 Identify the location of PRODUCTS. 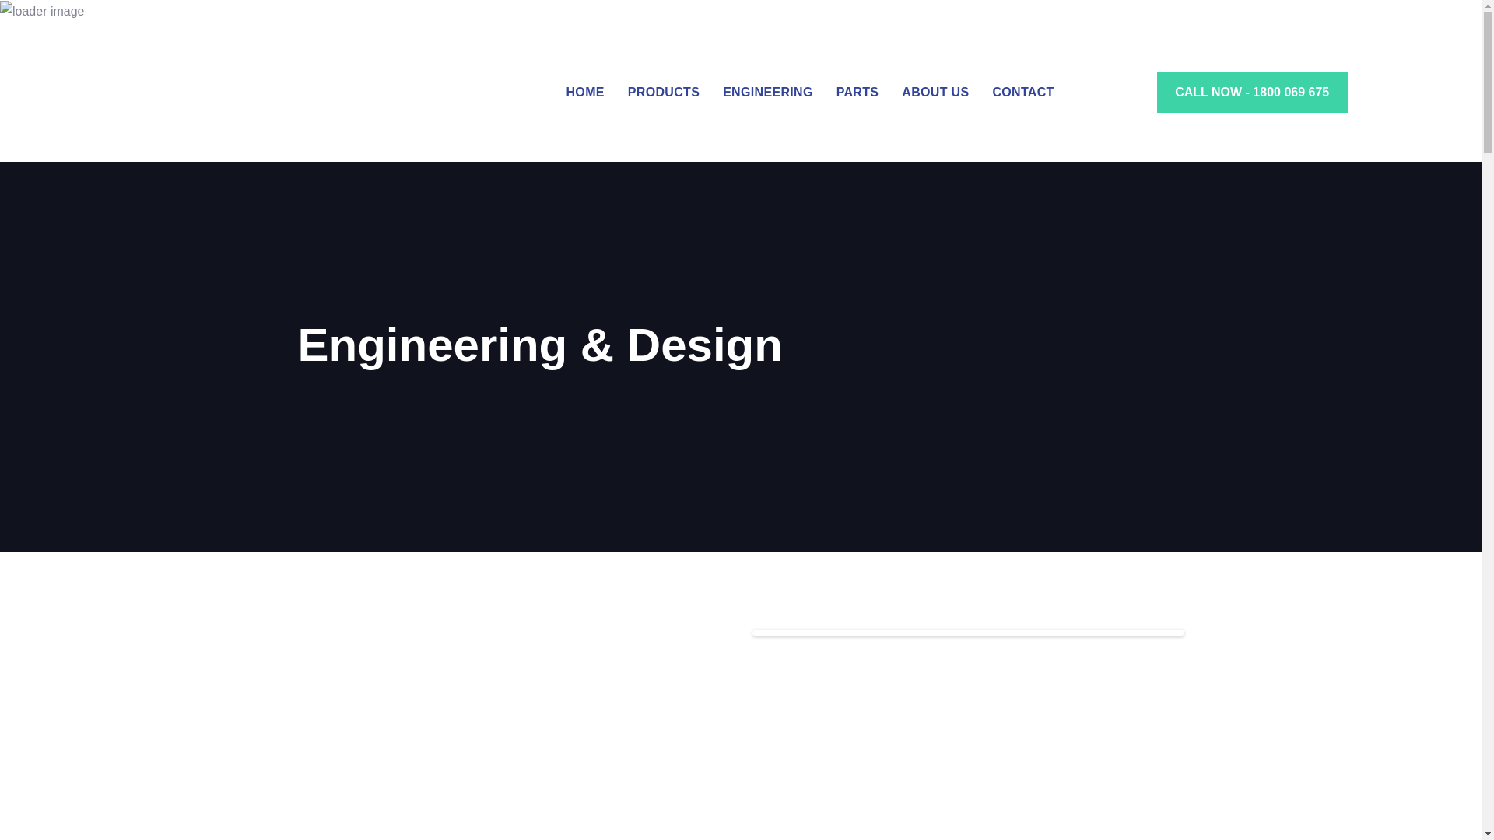
(663, 92).